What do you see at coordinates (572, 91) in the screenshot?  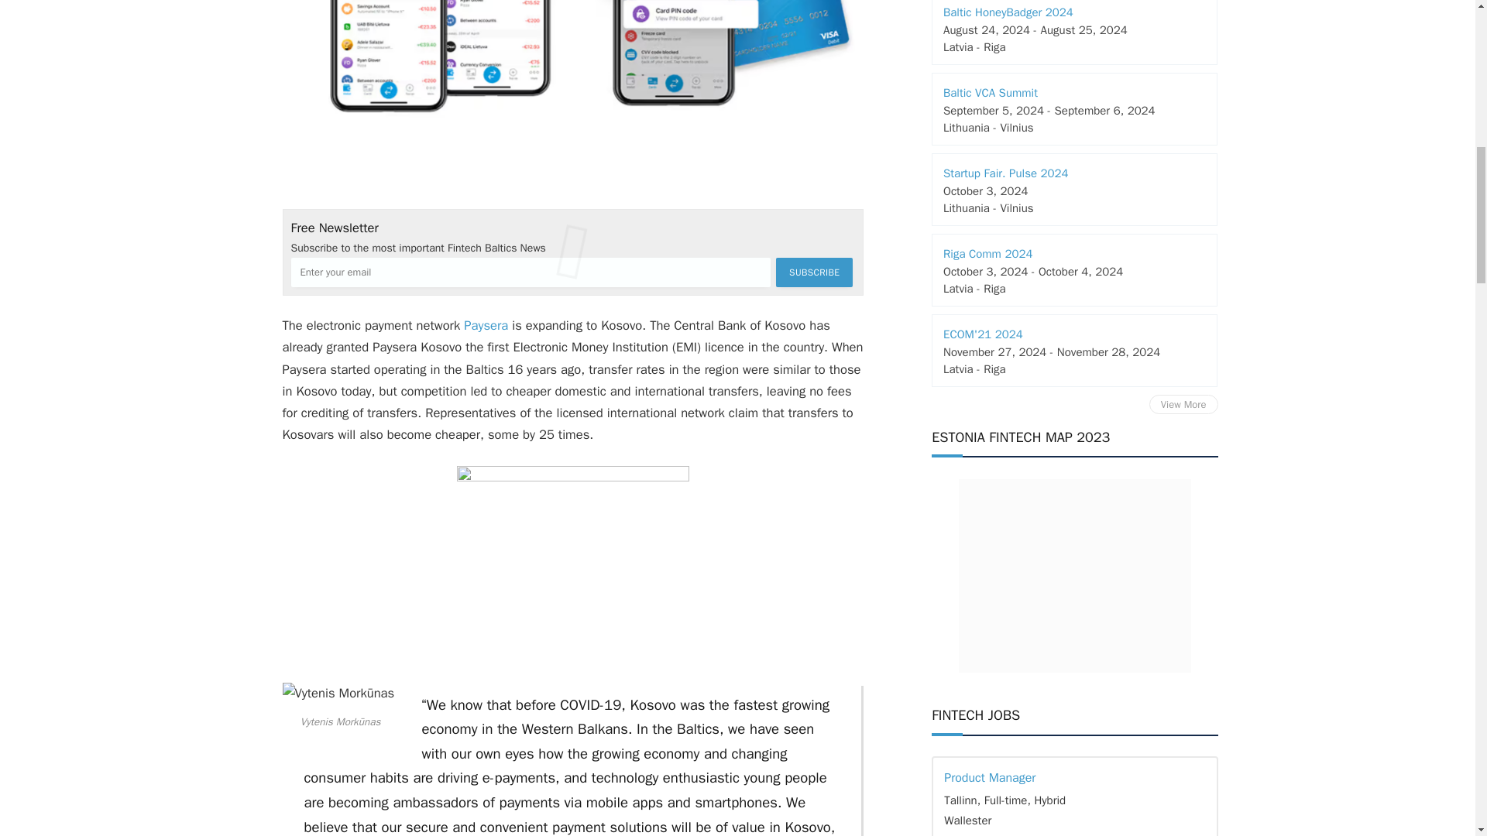 I see `Paysera Electronic Payment Network Expands to Kosovo` at bounding box center [572, 91].